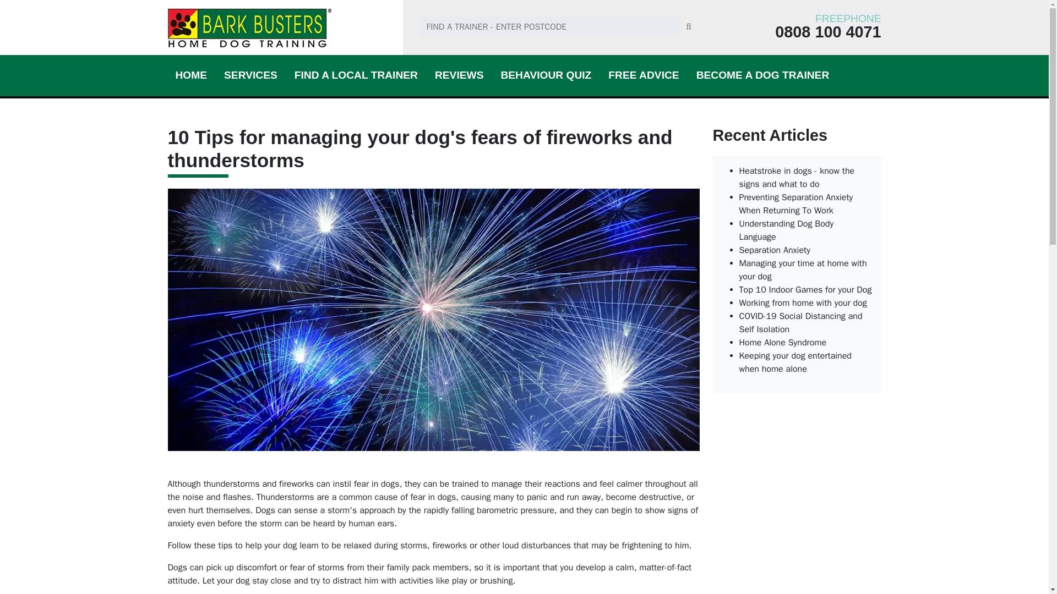  Describe the element at coordinates (763, 75) in the screenshot. I see `BECOME A DOG TRAINER` at that location.